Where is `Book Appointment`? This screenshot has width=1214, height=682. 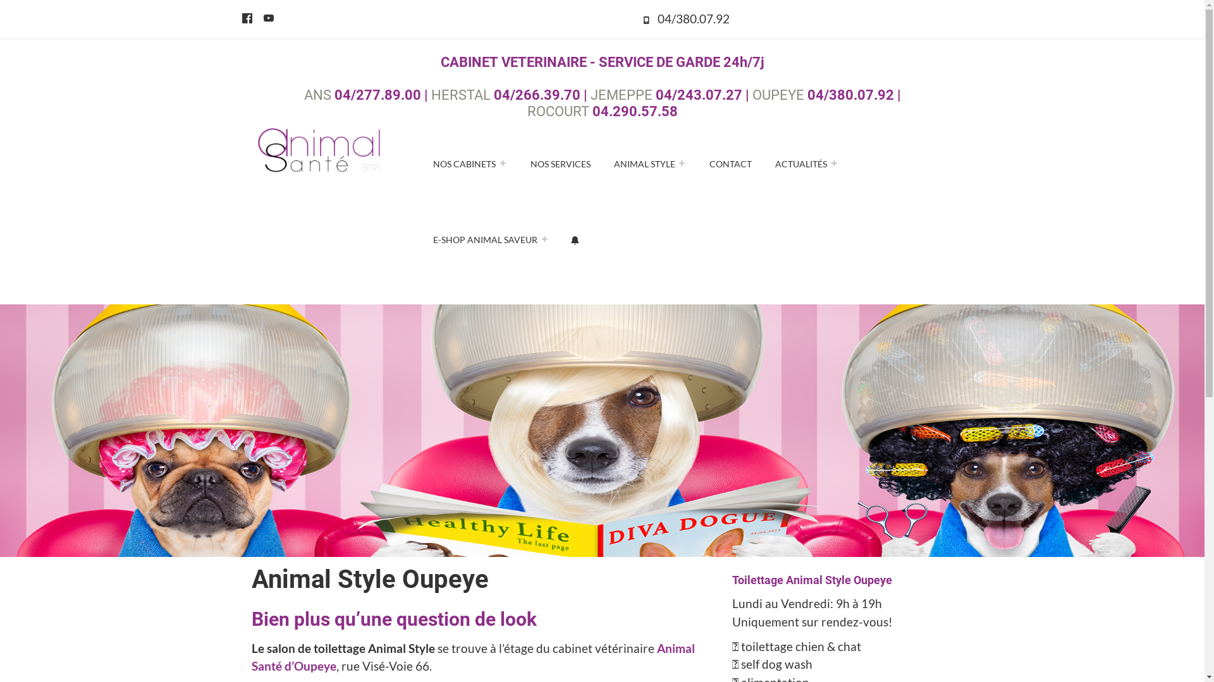 Book Appointment is located at coordinates (576, 239).